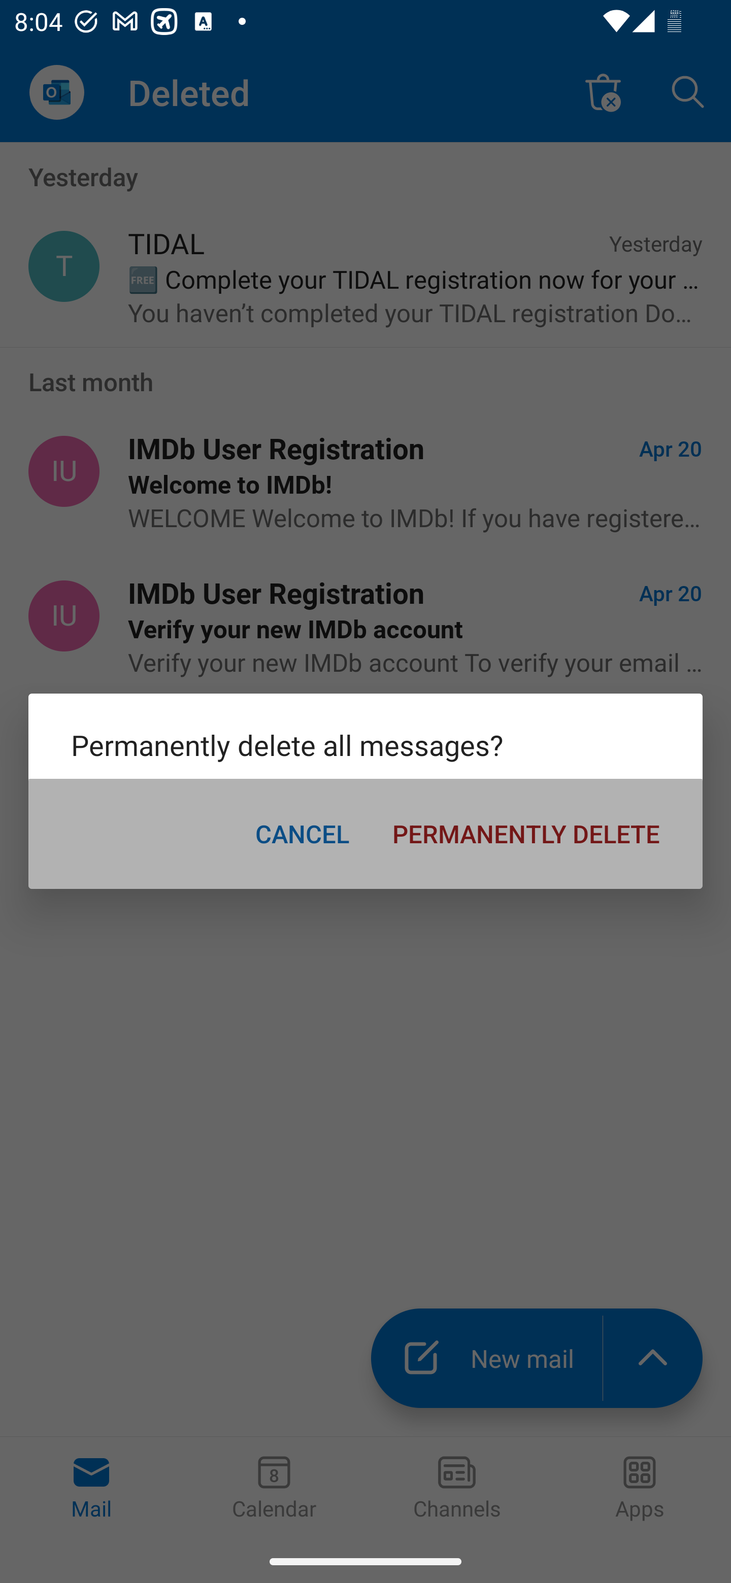 The height and width of the screenshot is (1583, 731). Describe the element at coordinates (302, 833) in the screenshot. I see `CANCEL` at that location.